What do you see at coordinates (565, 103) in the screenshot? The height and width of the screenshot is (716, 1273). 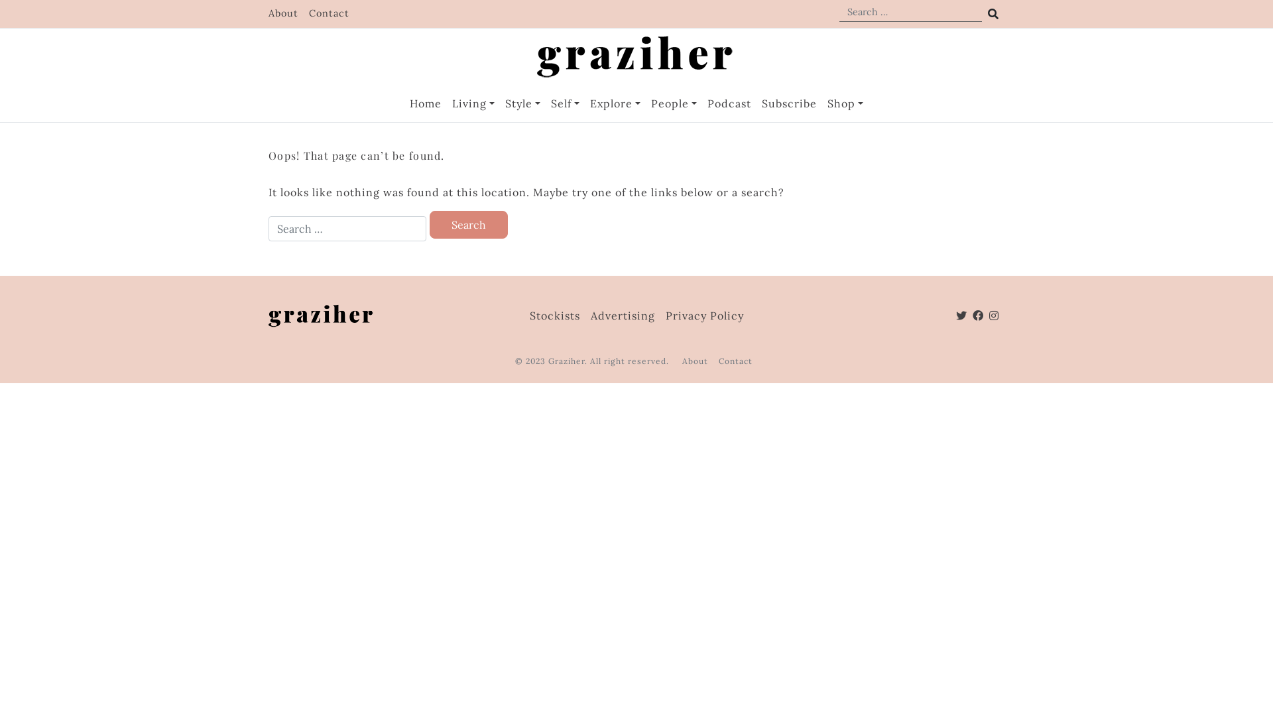 I see `Self` at bounding box center [565, 103].